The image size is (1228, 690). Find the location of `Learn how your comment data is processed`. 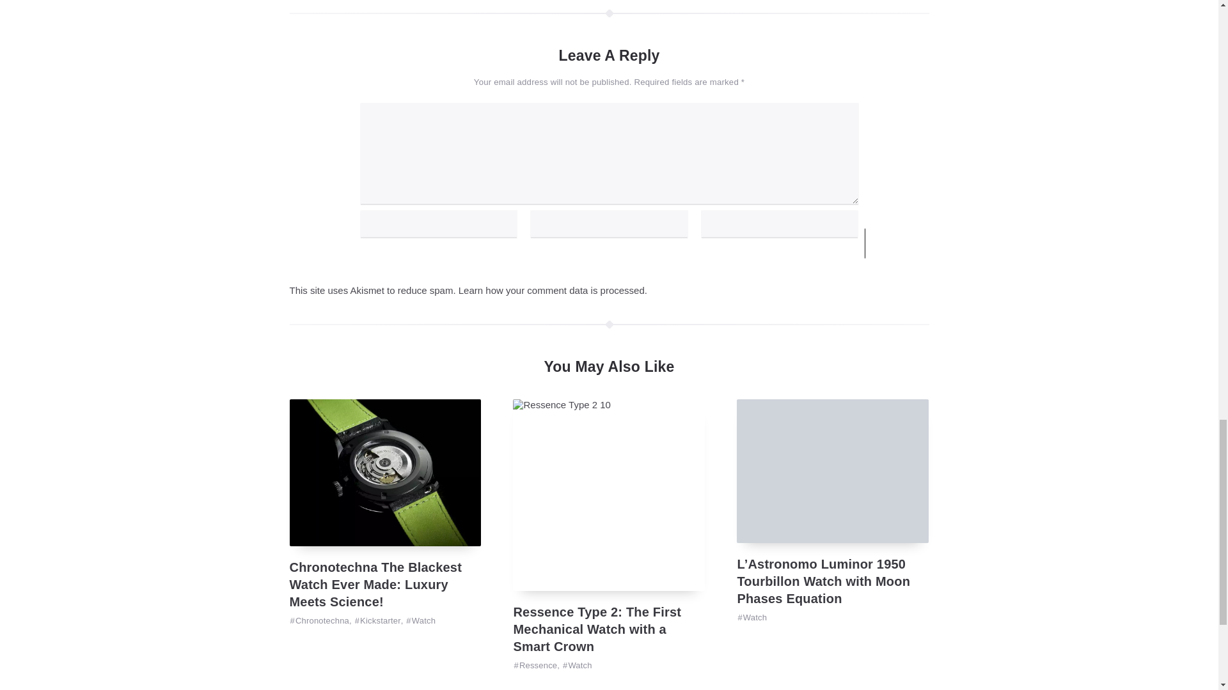

Learn how your comment data is processed is located at coordinates (551, 290).